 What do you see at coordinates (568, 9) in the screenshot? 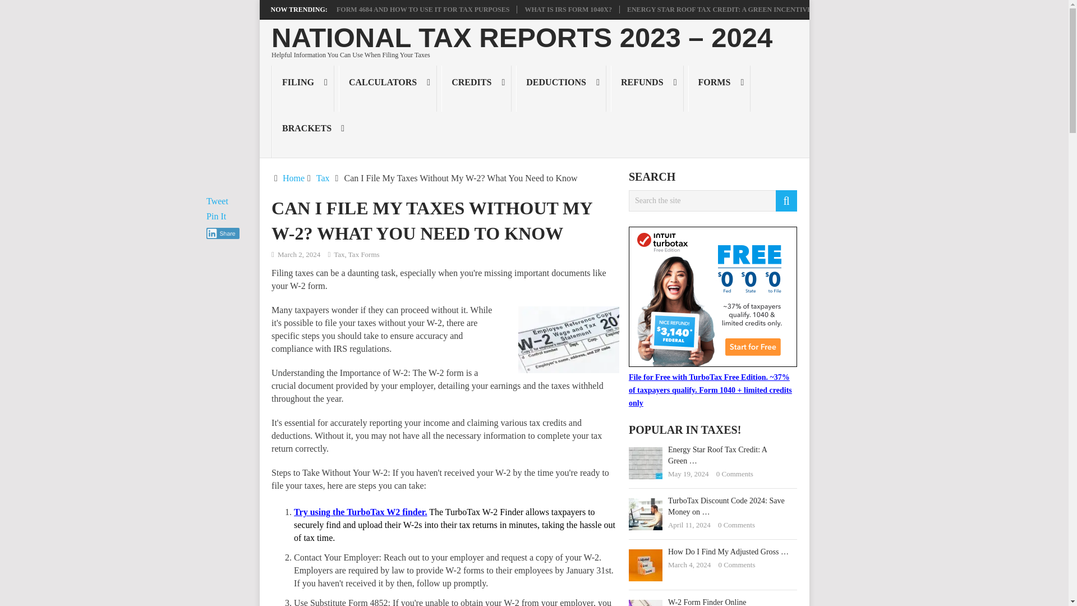
I see `WHAT IS IRS FORM 1040X?` at bounding box center [568, 9].